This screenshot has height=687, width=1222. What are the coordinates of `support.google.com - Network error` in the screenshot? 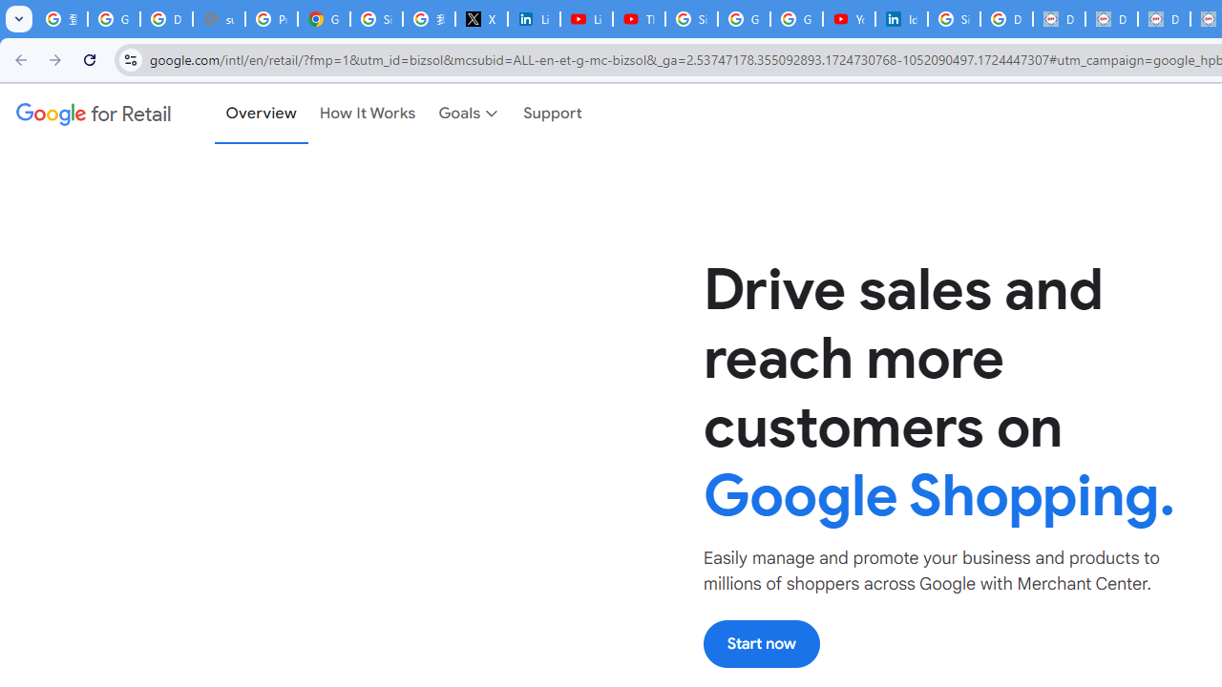 It's located at (220, 19).